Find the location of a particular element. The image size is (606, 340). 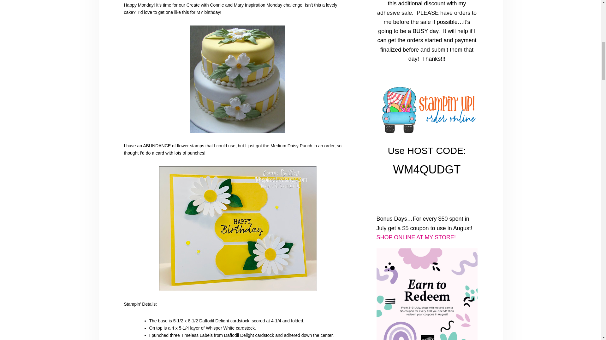

SHOP ONLINE AT MY STORE! is located at coordinates (416, 237).